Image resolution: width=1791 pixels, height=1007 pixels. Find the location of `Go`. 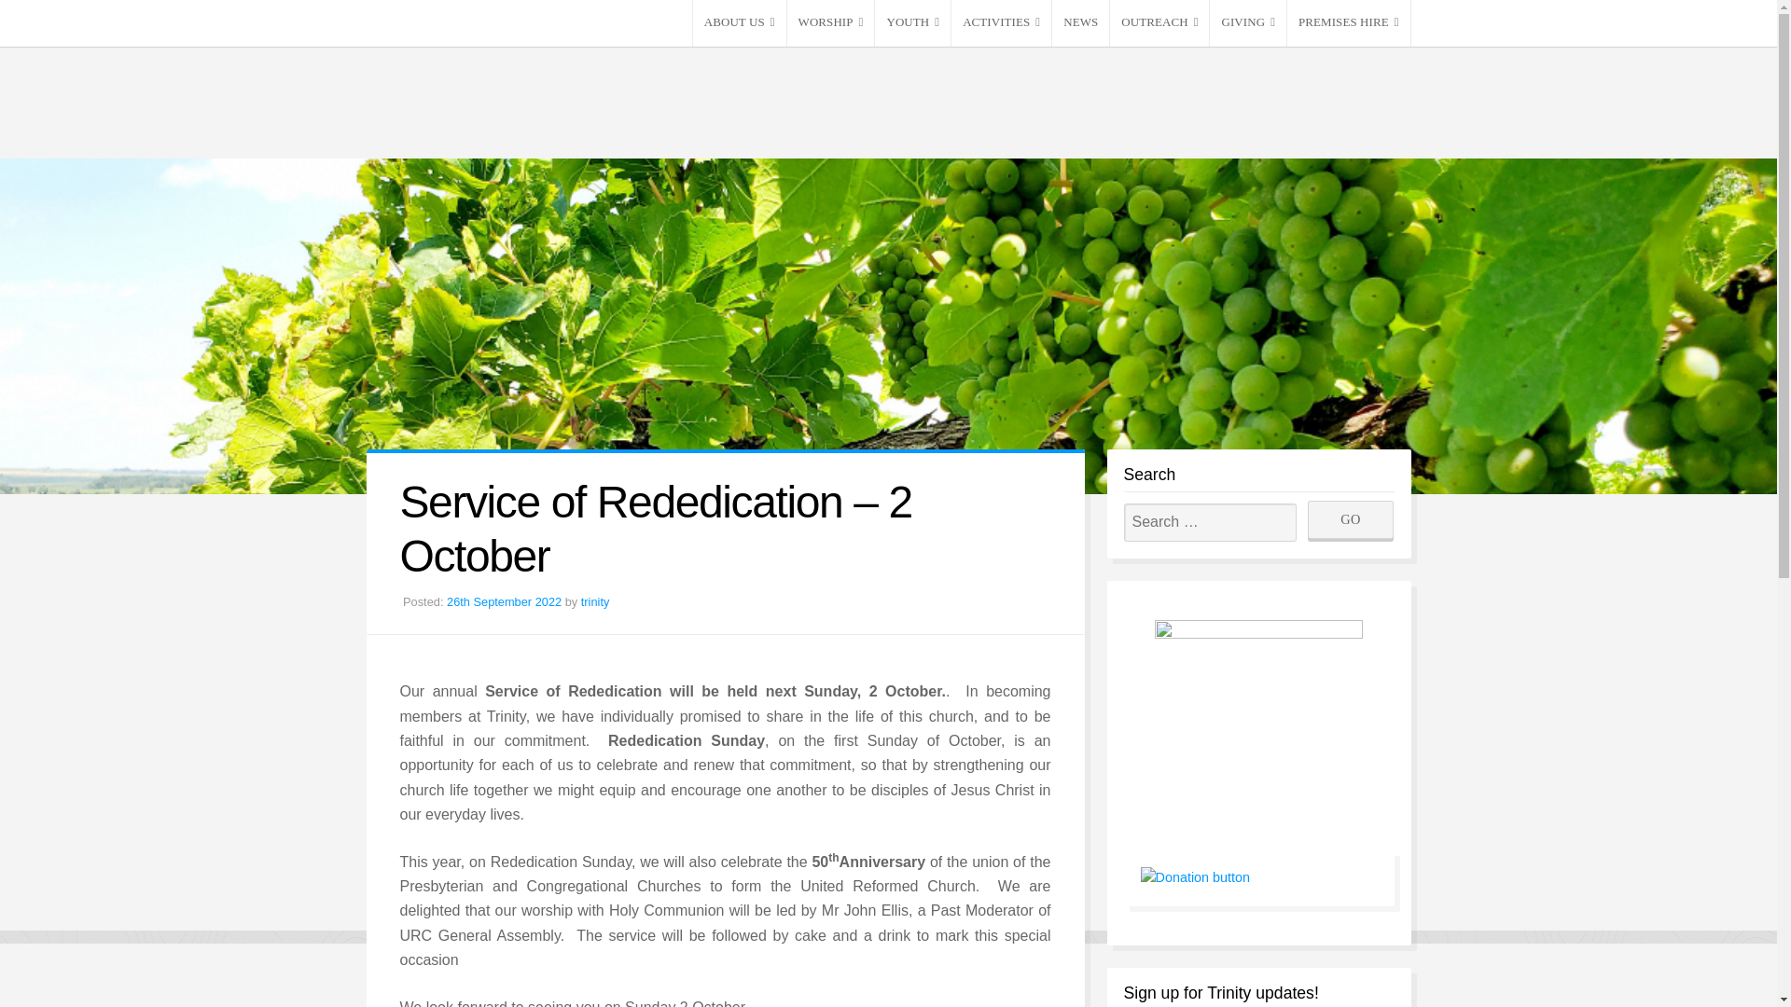

Go is located at coordinates (1351, 518).